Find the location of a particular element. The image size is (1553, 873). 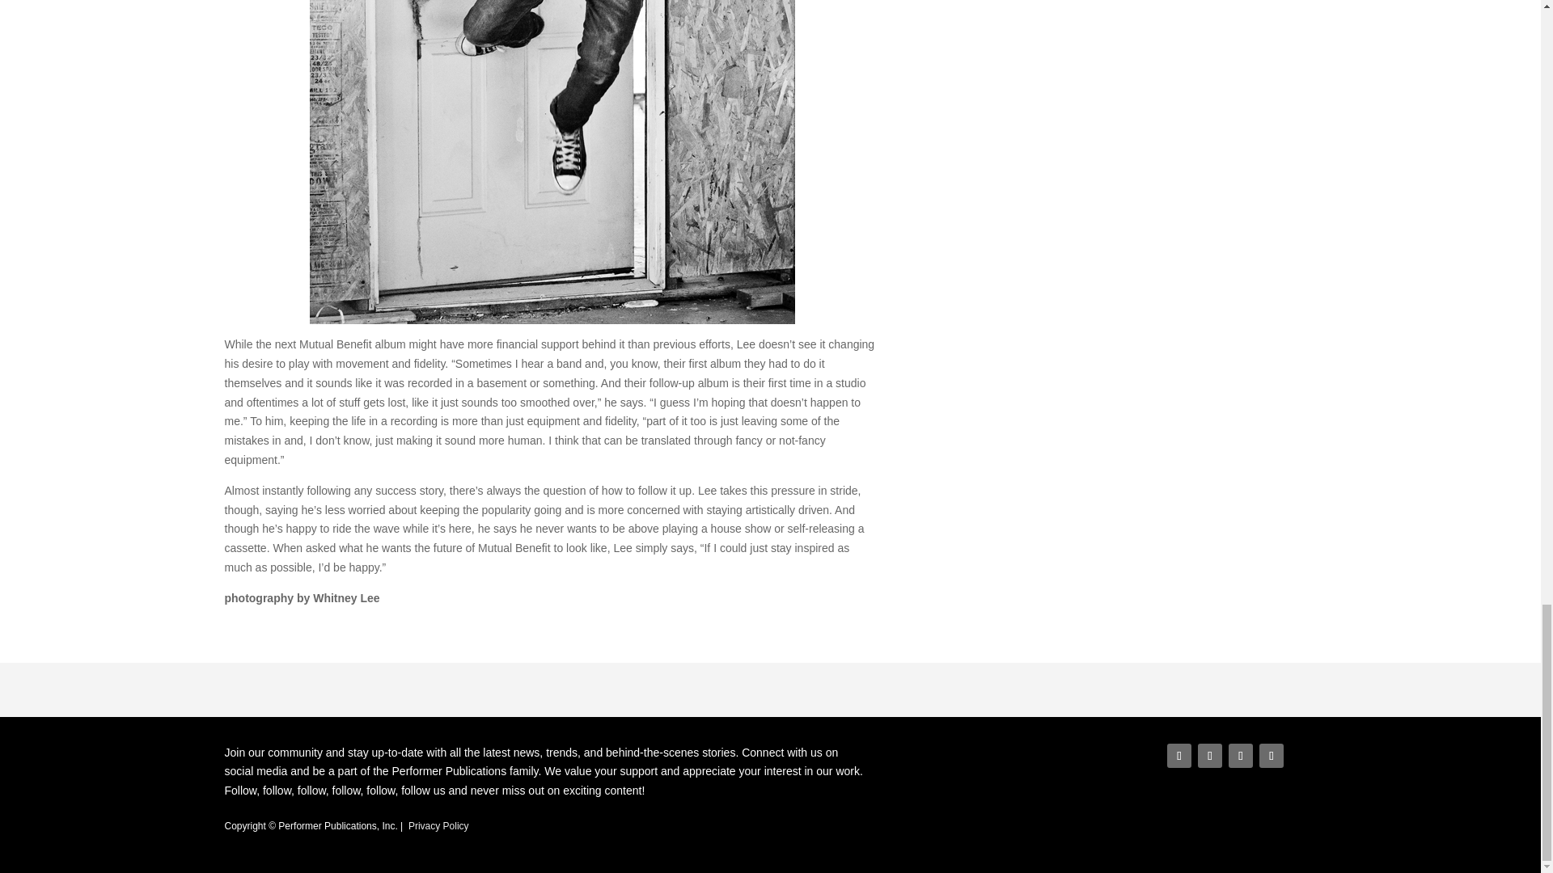

Follow on Youtube is located at coordinates (1272, 756).